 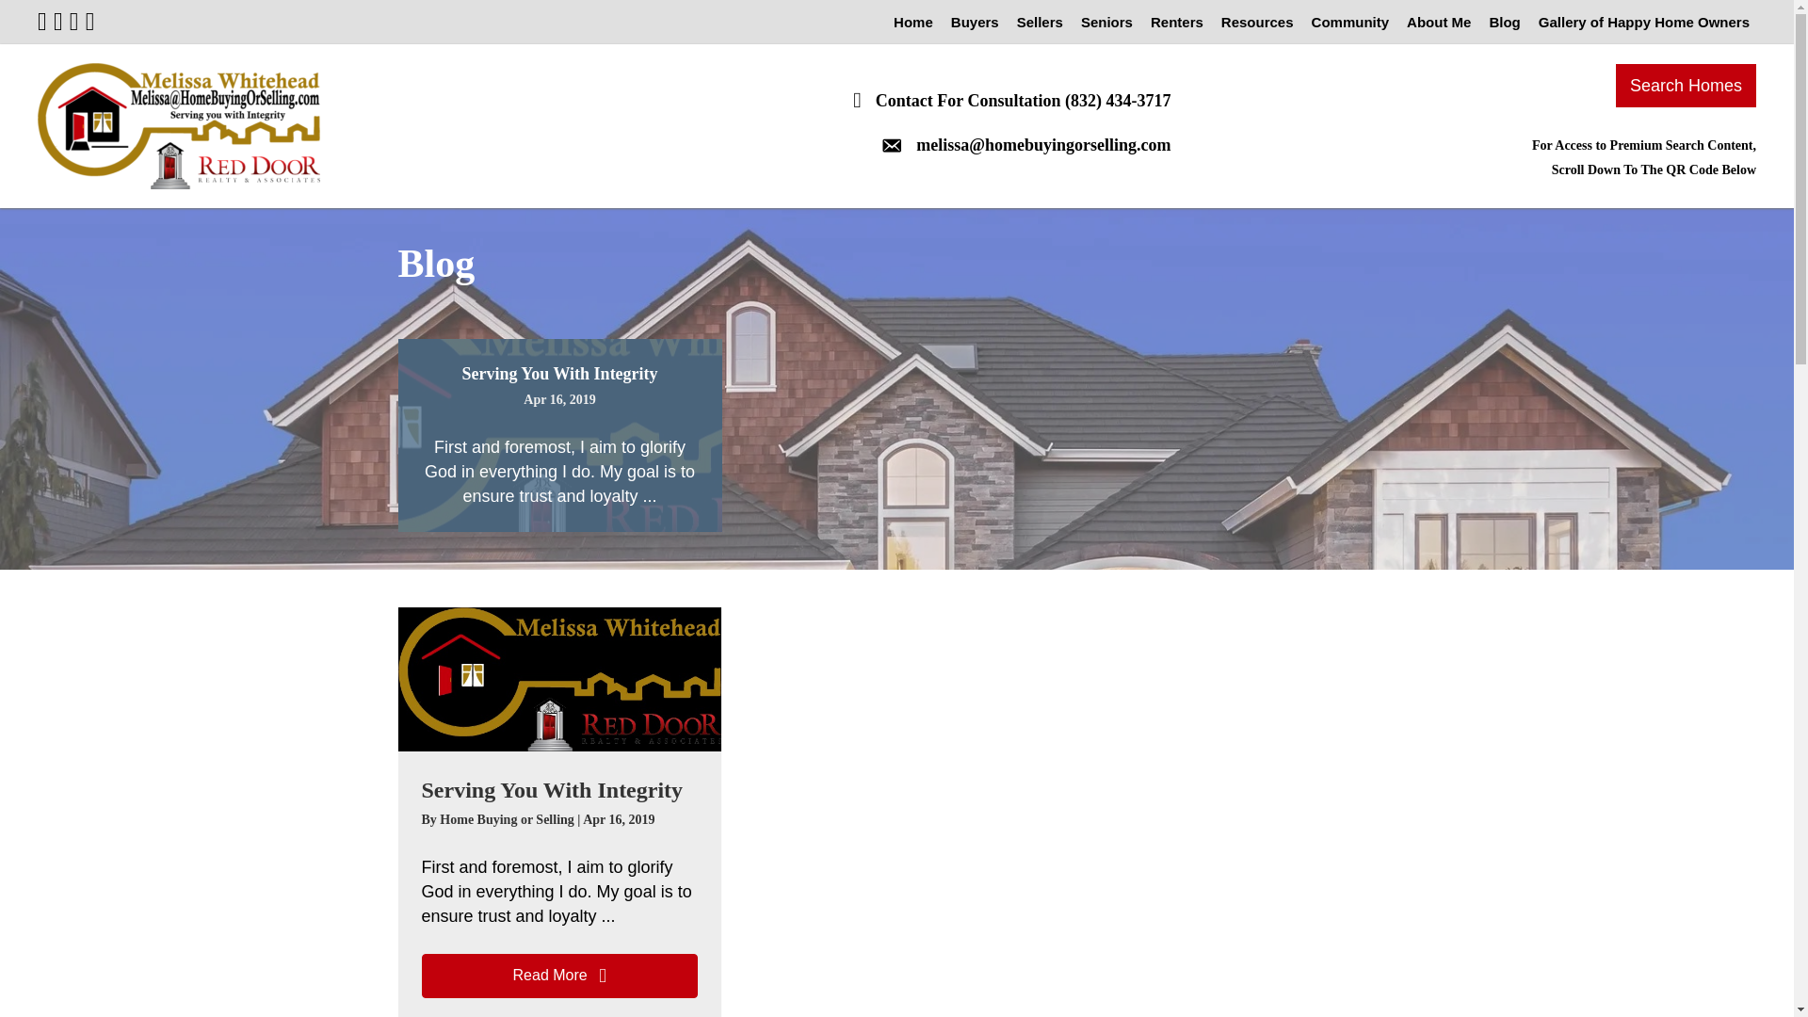 I want to click on Renters, so click(x=1177, y=23).